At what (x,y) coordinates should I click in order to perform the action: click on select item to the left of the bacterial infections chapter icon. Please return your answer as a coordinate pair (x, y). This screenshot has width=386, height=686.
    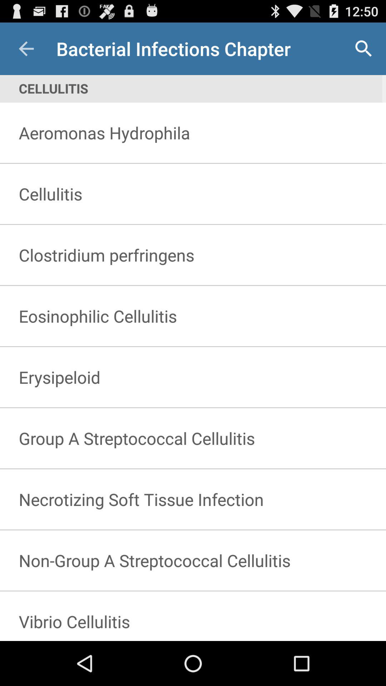
    Looking at the image, I should click on (26, 49).